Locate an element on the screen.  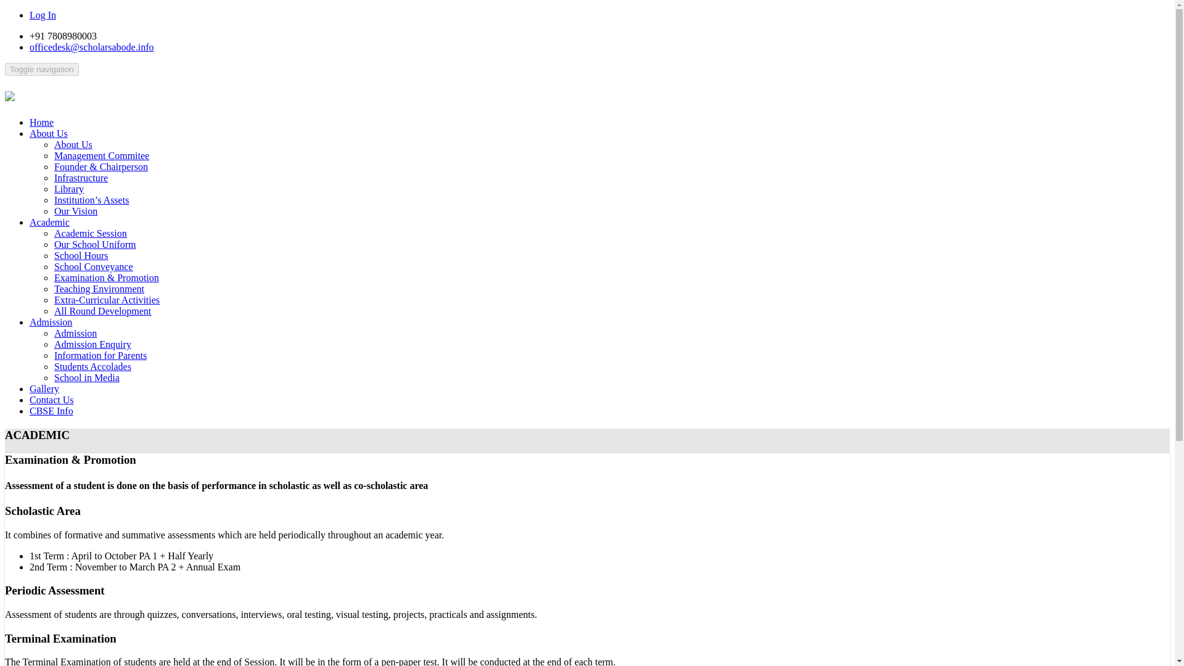
About Us is located at coordinates (48, 133).